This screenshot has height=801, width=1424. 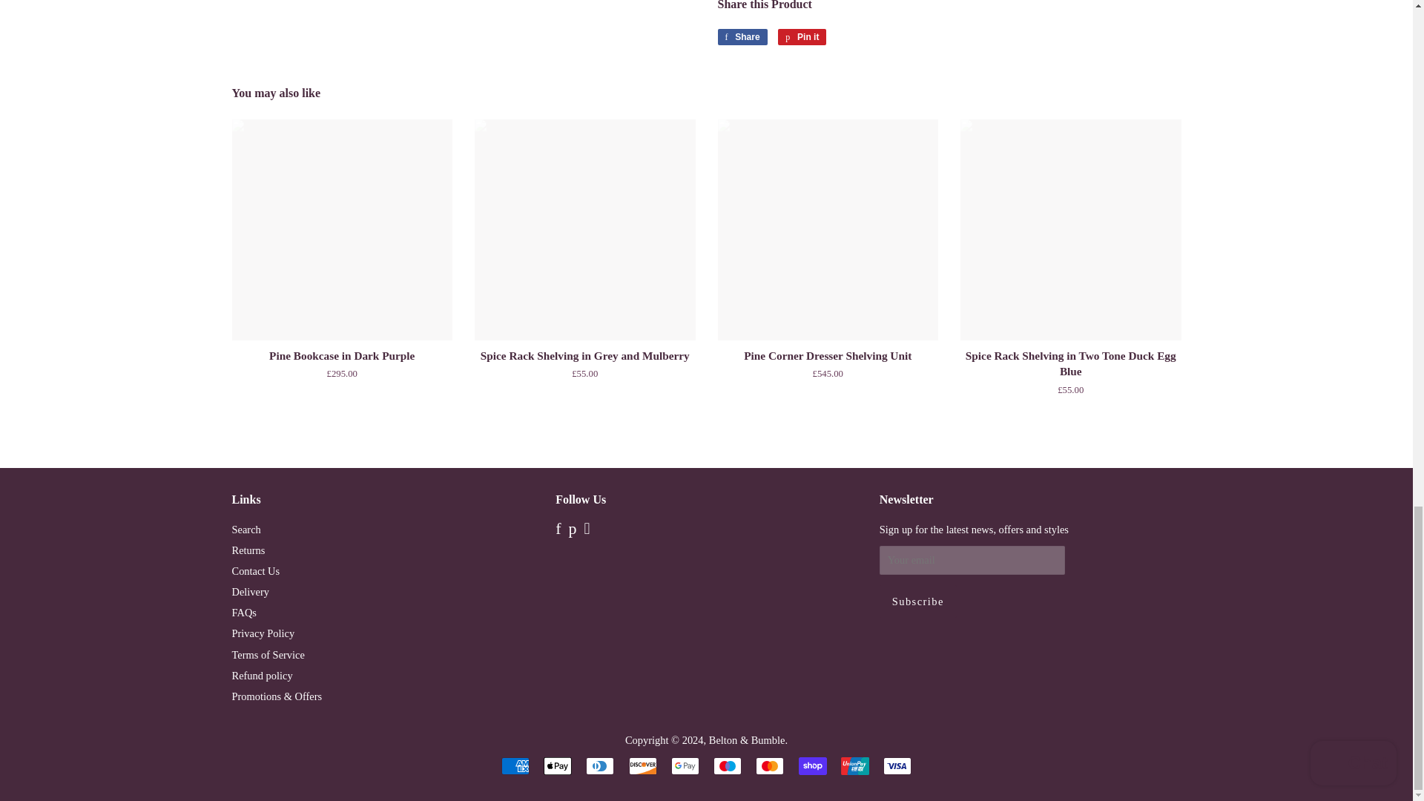 What do you see at coordinates (854, 765) in the screenshot?
I see `Union Pay` at bounding box center [854, 765].